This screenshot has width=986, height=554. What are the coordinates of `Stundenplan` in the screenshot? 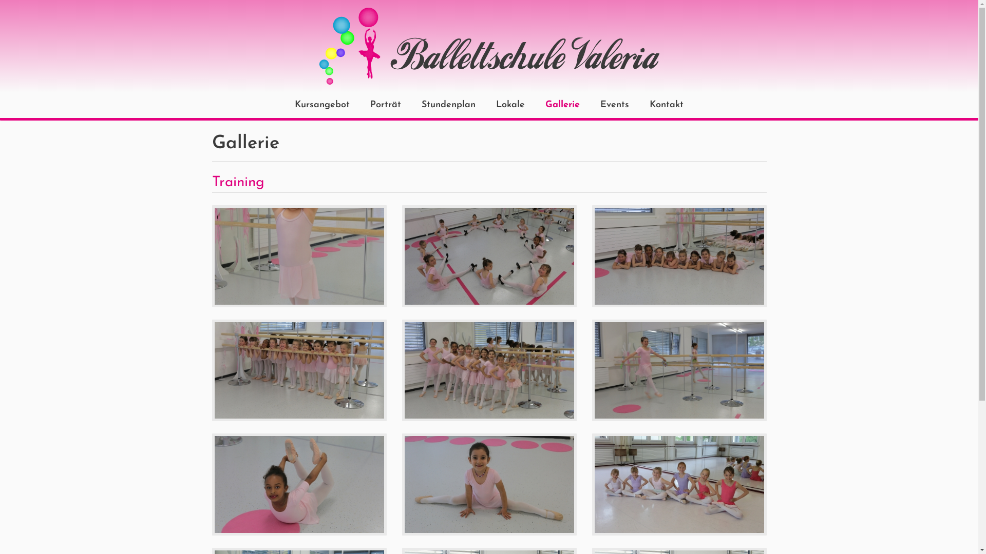 It's located at (449, 105).